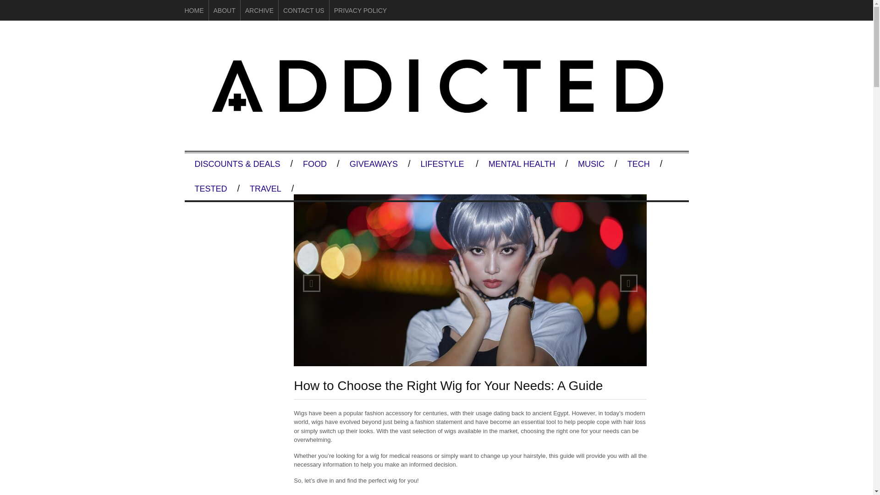  Describe the element at coordinates (522, 164) in the screenshot. I see `MENTAL HEALTH` at that location.